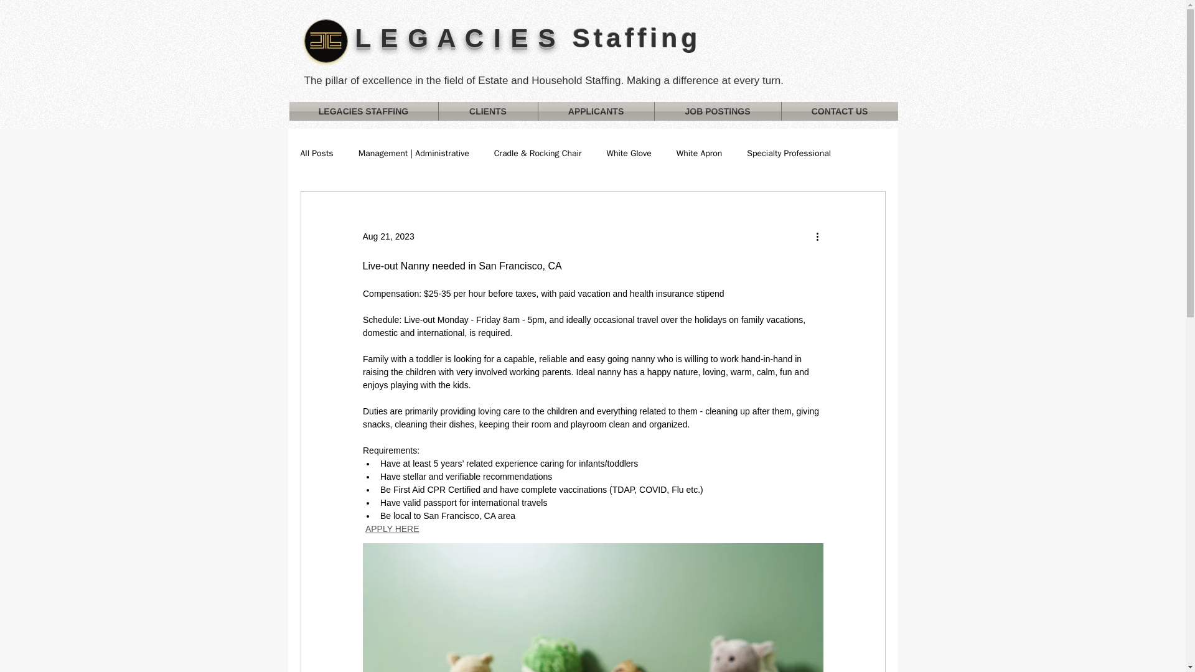 Image resolution: width=1195 pixels, height=672 pixels. What do you see at coordinates (718, 111) in the screenshot?
I see `JOB POSTINGS` at bounding box center [718, 111].